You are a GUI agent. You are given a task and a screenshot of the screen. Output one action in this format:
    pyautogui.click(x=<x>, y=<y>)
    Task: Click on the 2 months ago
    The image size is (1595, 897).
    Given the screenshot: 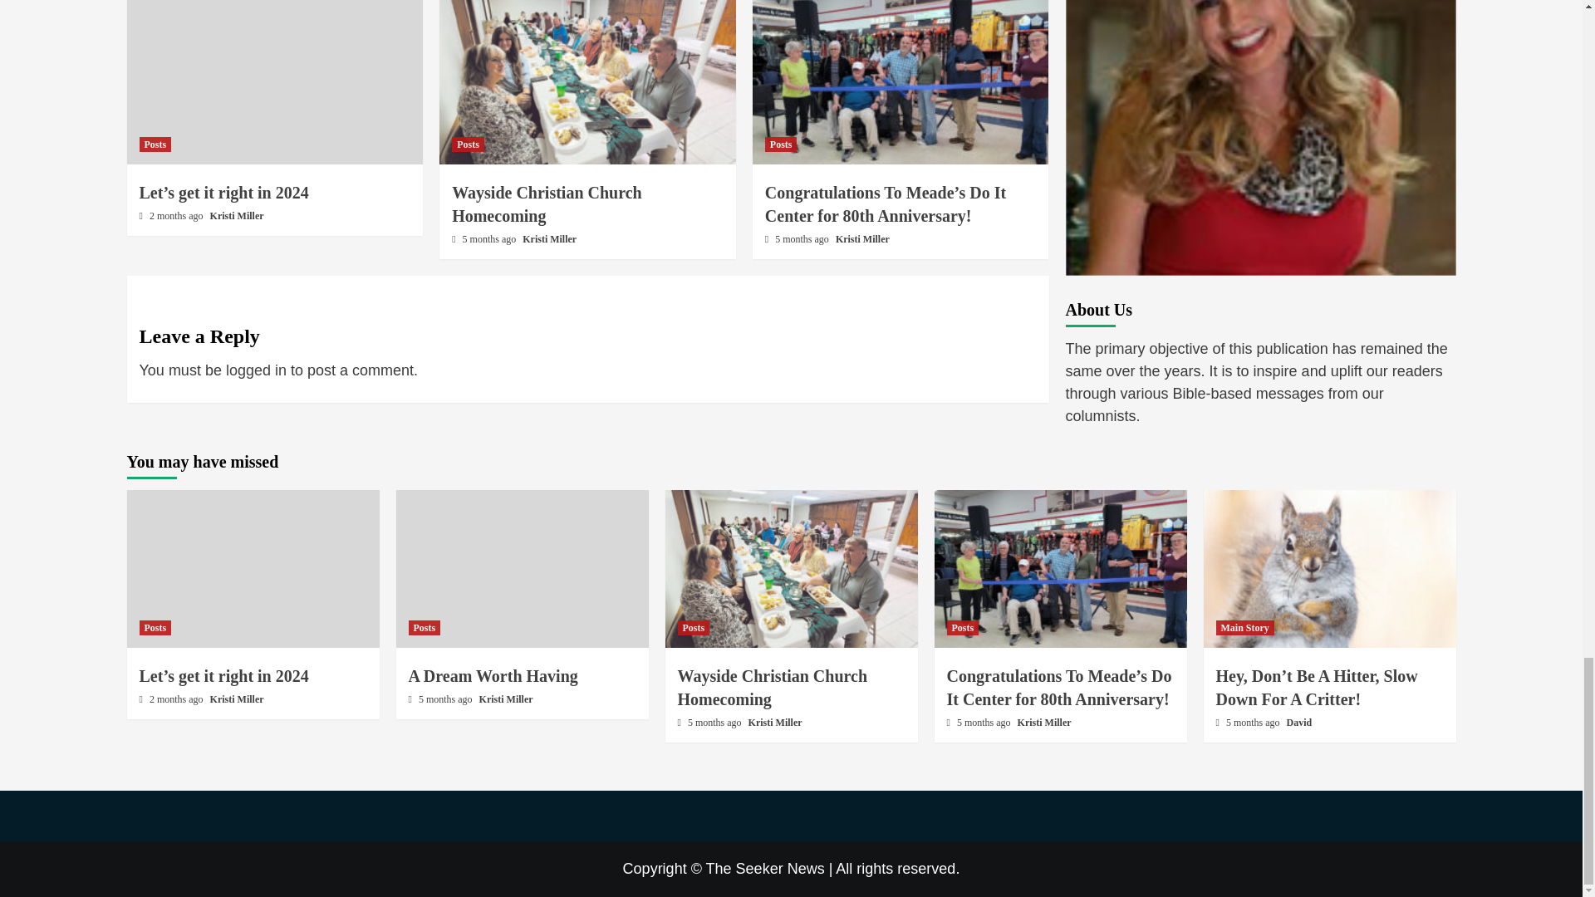 What is the action you would take?
    pyautogui.click(x=178, y=215)
    